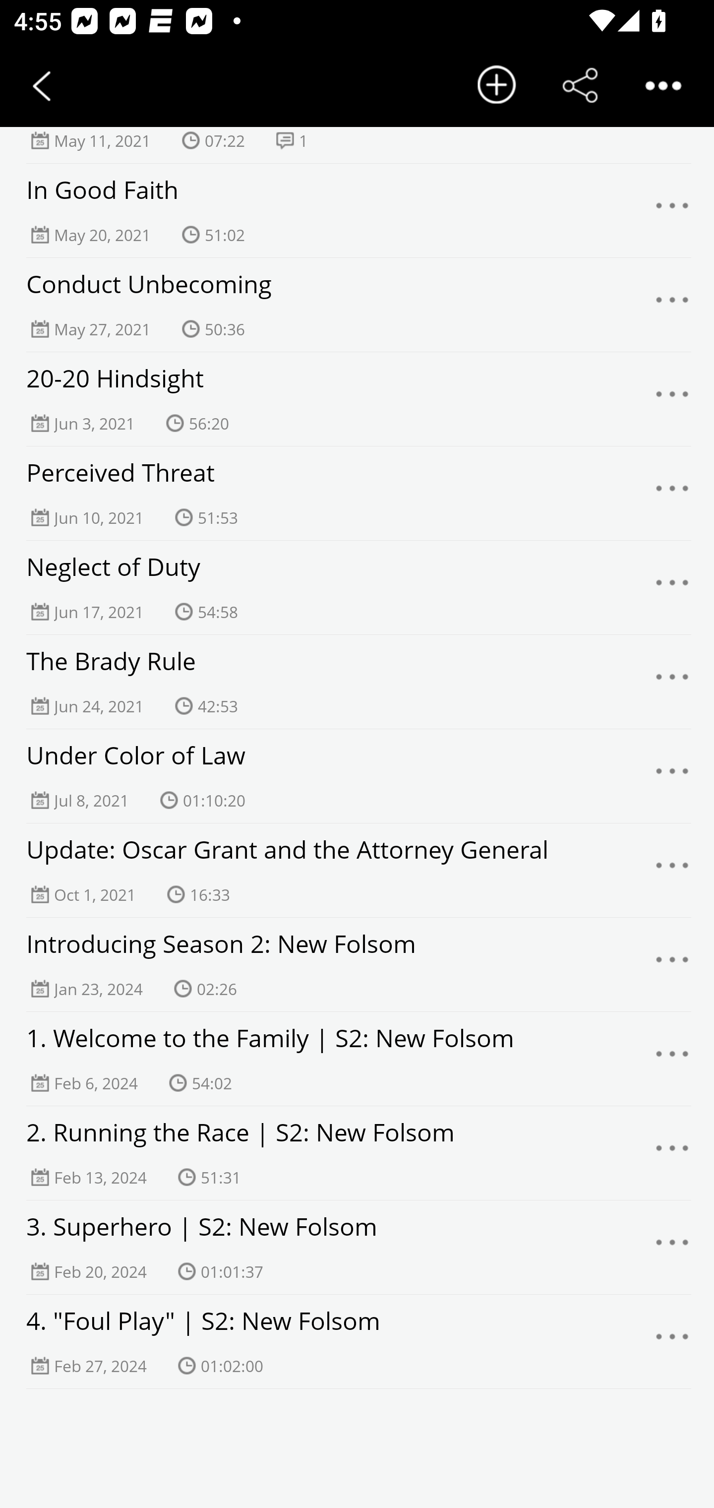 This screenshot has width=714, height=1508. Describe the element at coordinates (357, 399) in the screenshot. I see `20-20 Hindsight Jun 3, 2021 56:20 Menu` at that location.